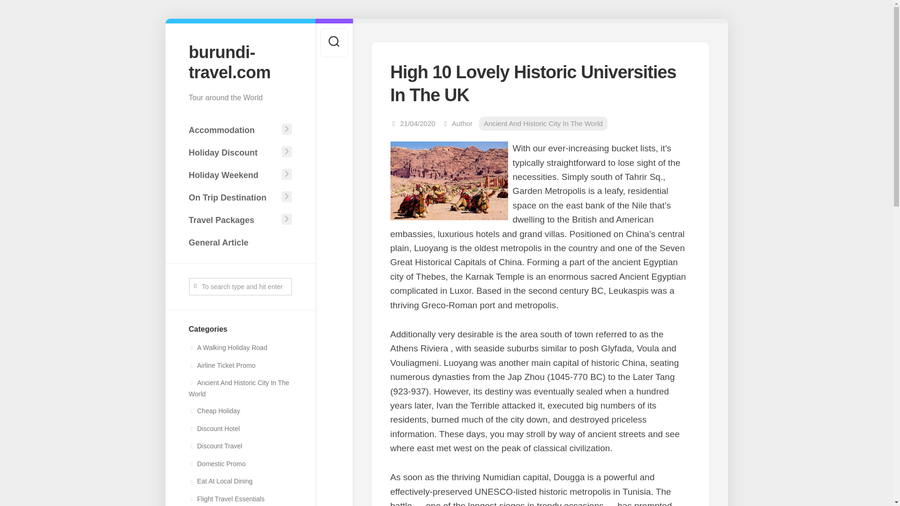  What do you see at coordinates (233, 152) in the screenshot?
I see `Holiday Discount` at bounding box center [233, 152].